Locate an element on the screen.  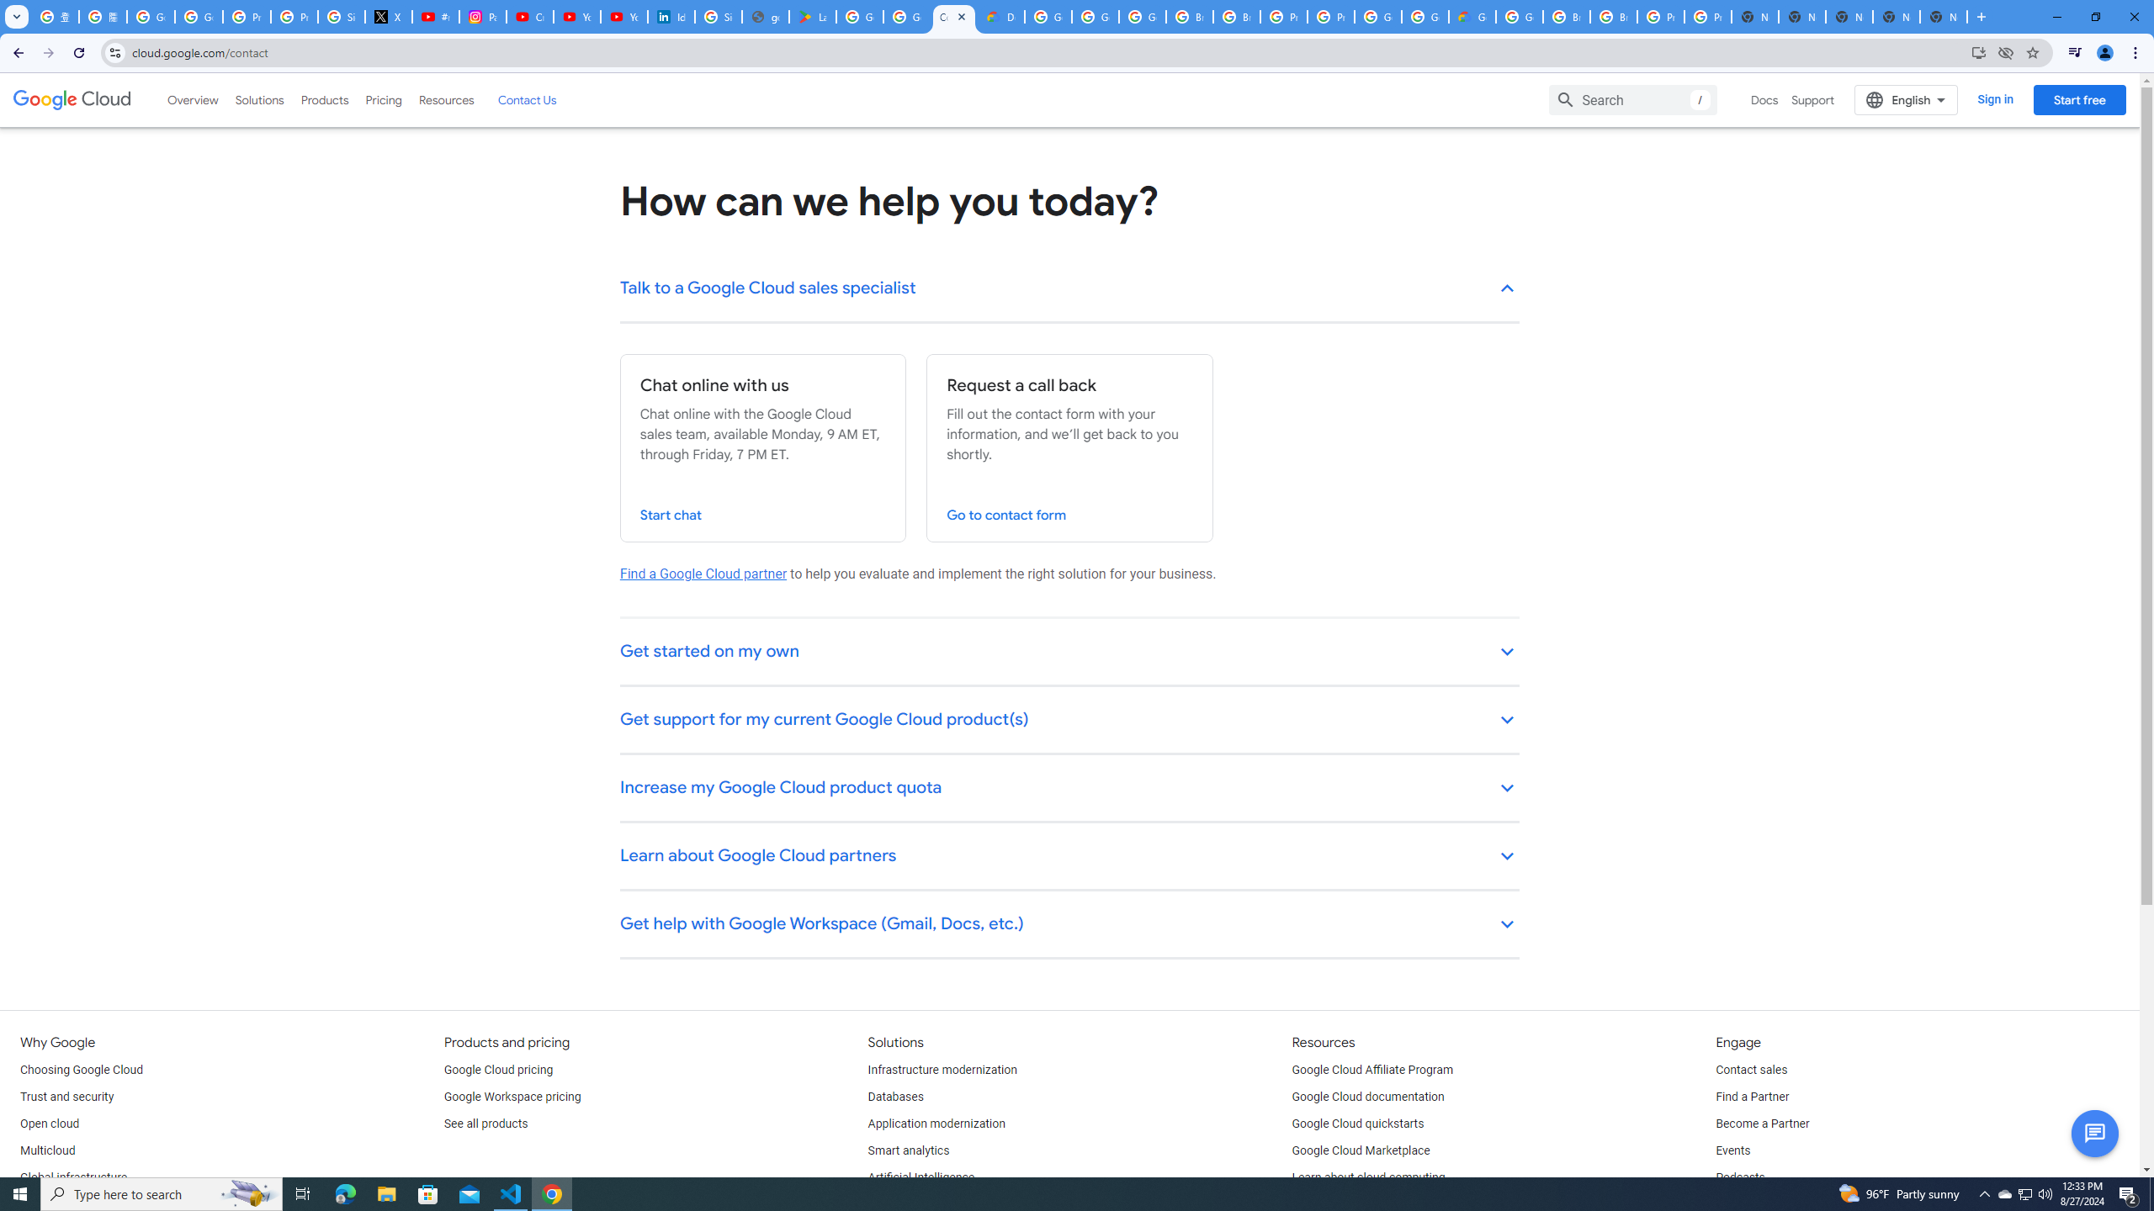
Support is located at coordinates (1813, 99).